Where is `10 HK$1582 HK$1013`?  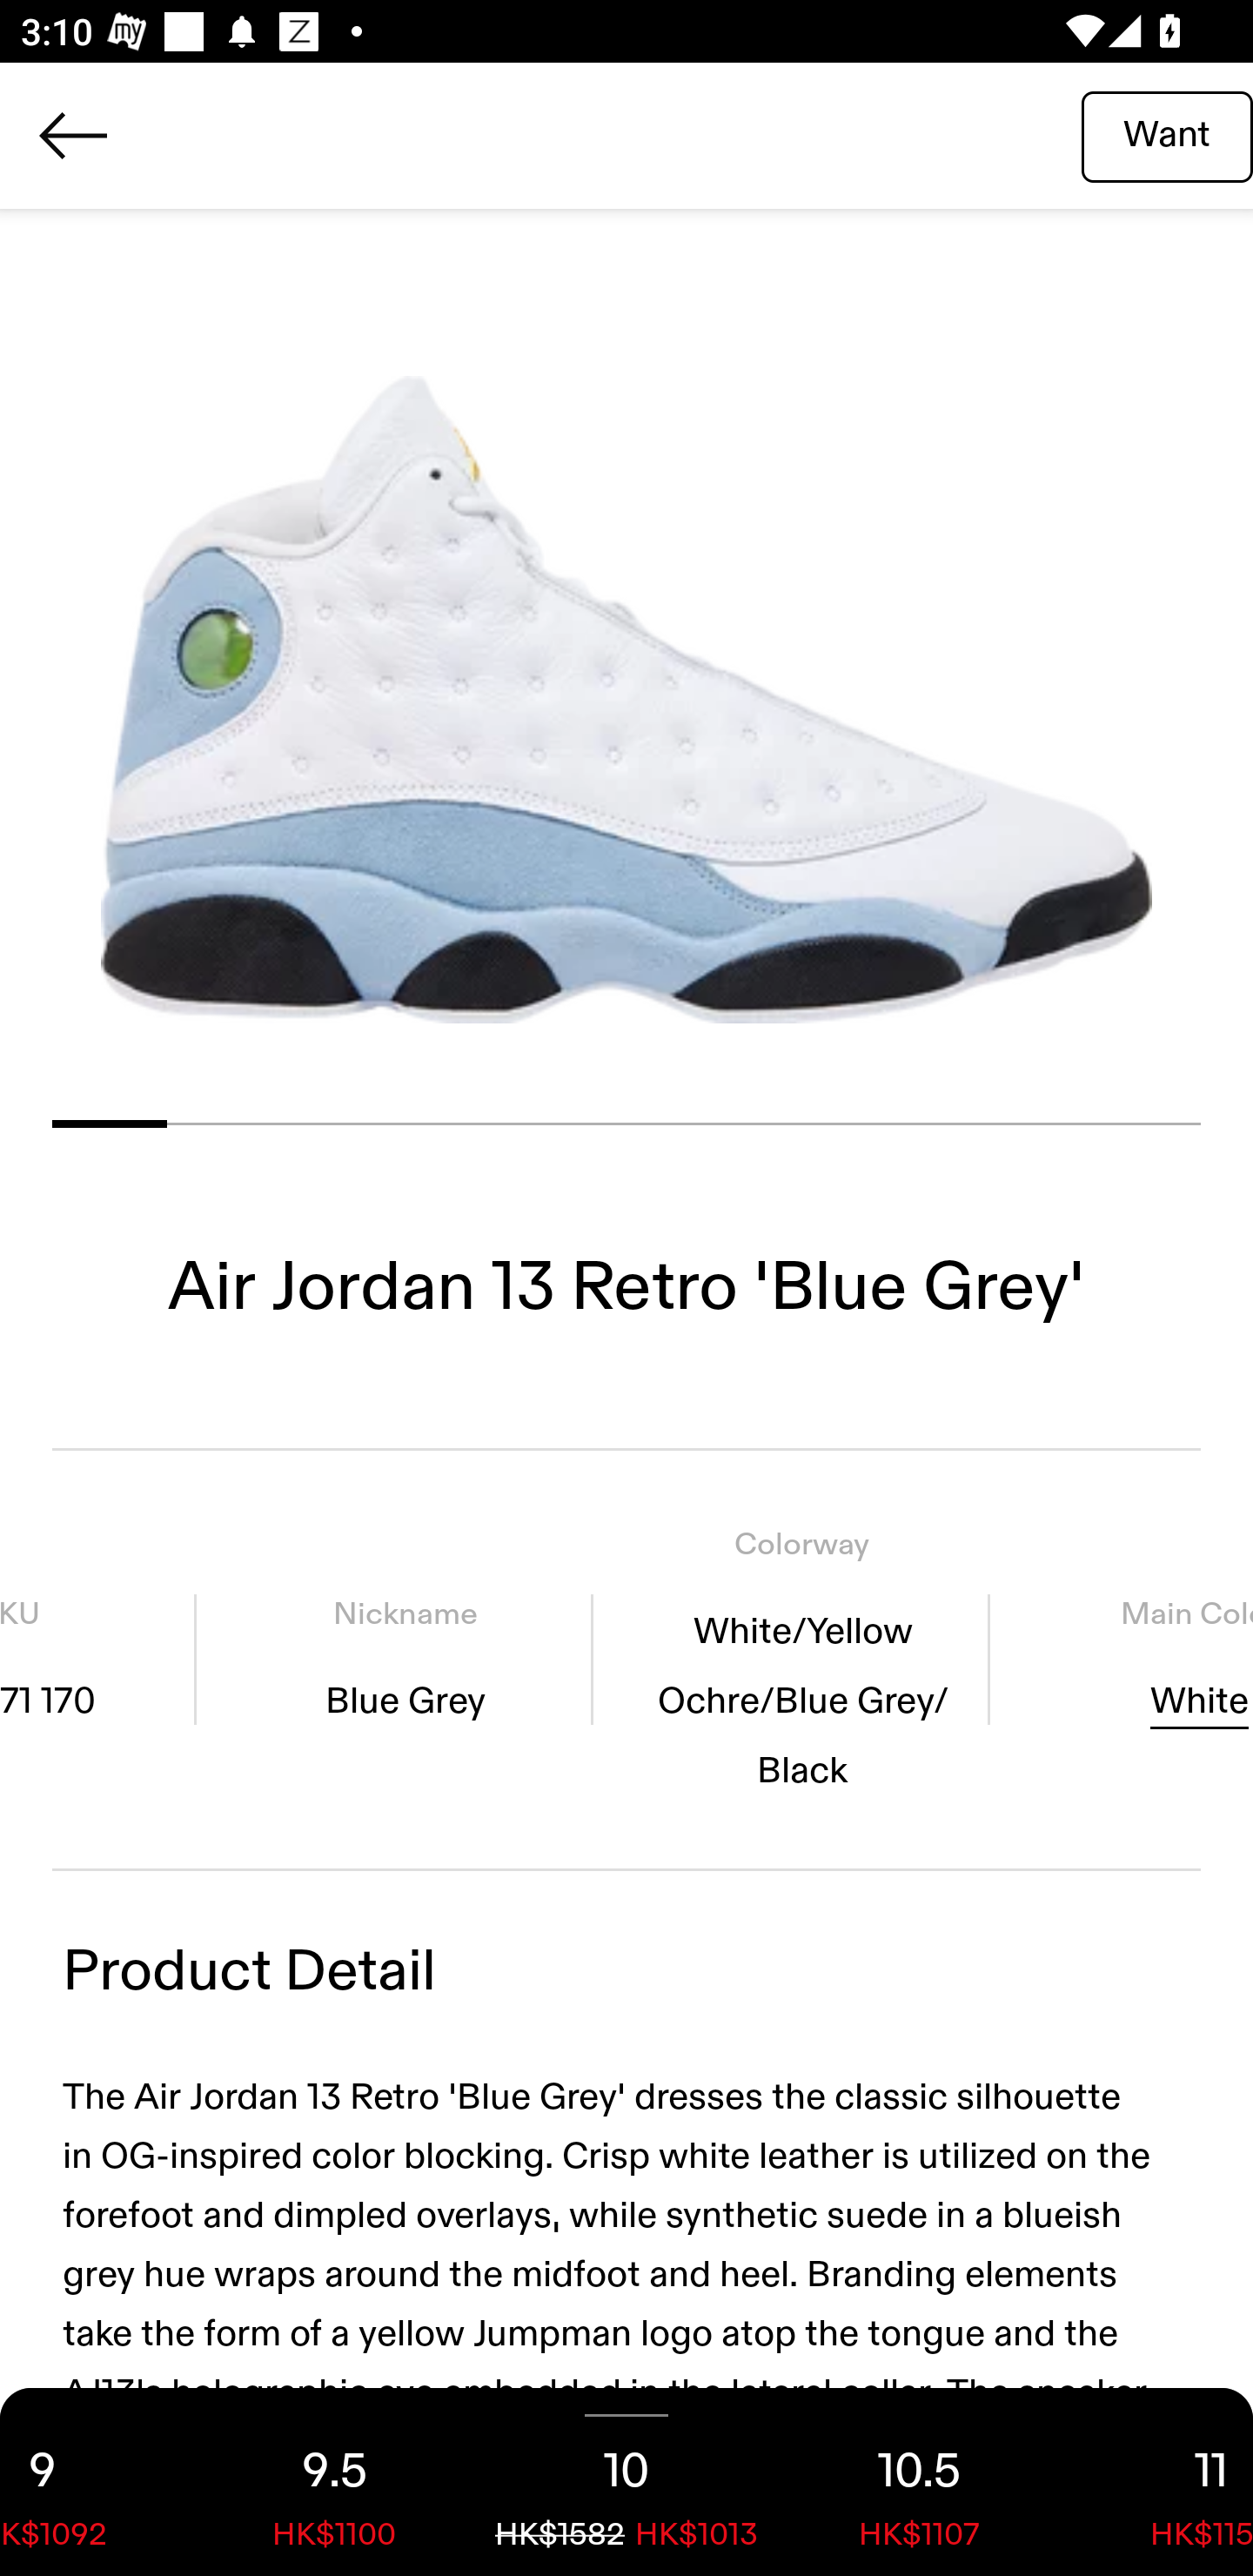 10 HK$1582 HK$1013 is located at coordinates (626, 2482).